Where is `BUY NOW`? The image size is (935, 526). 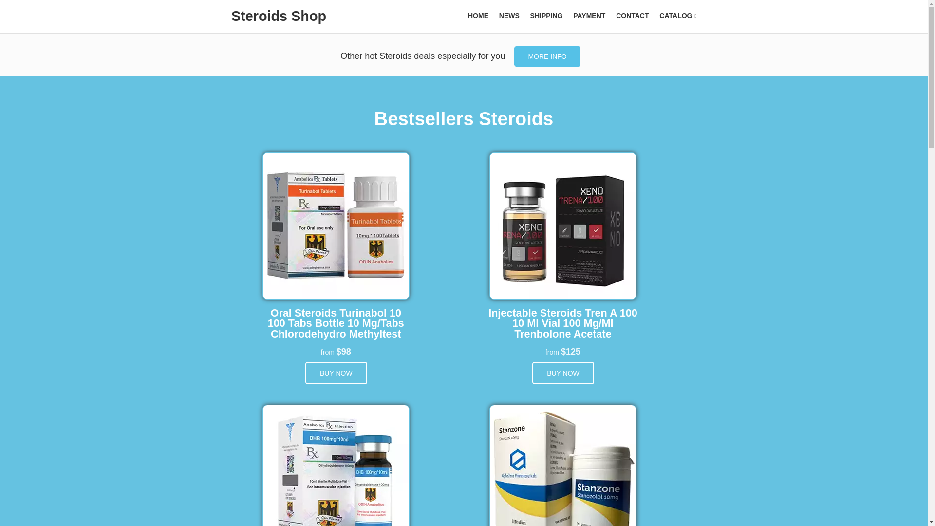
BUY NOW is located at coordinates (563, 373).